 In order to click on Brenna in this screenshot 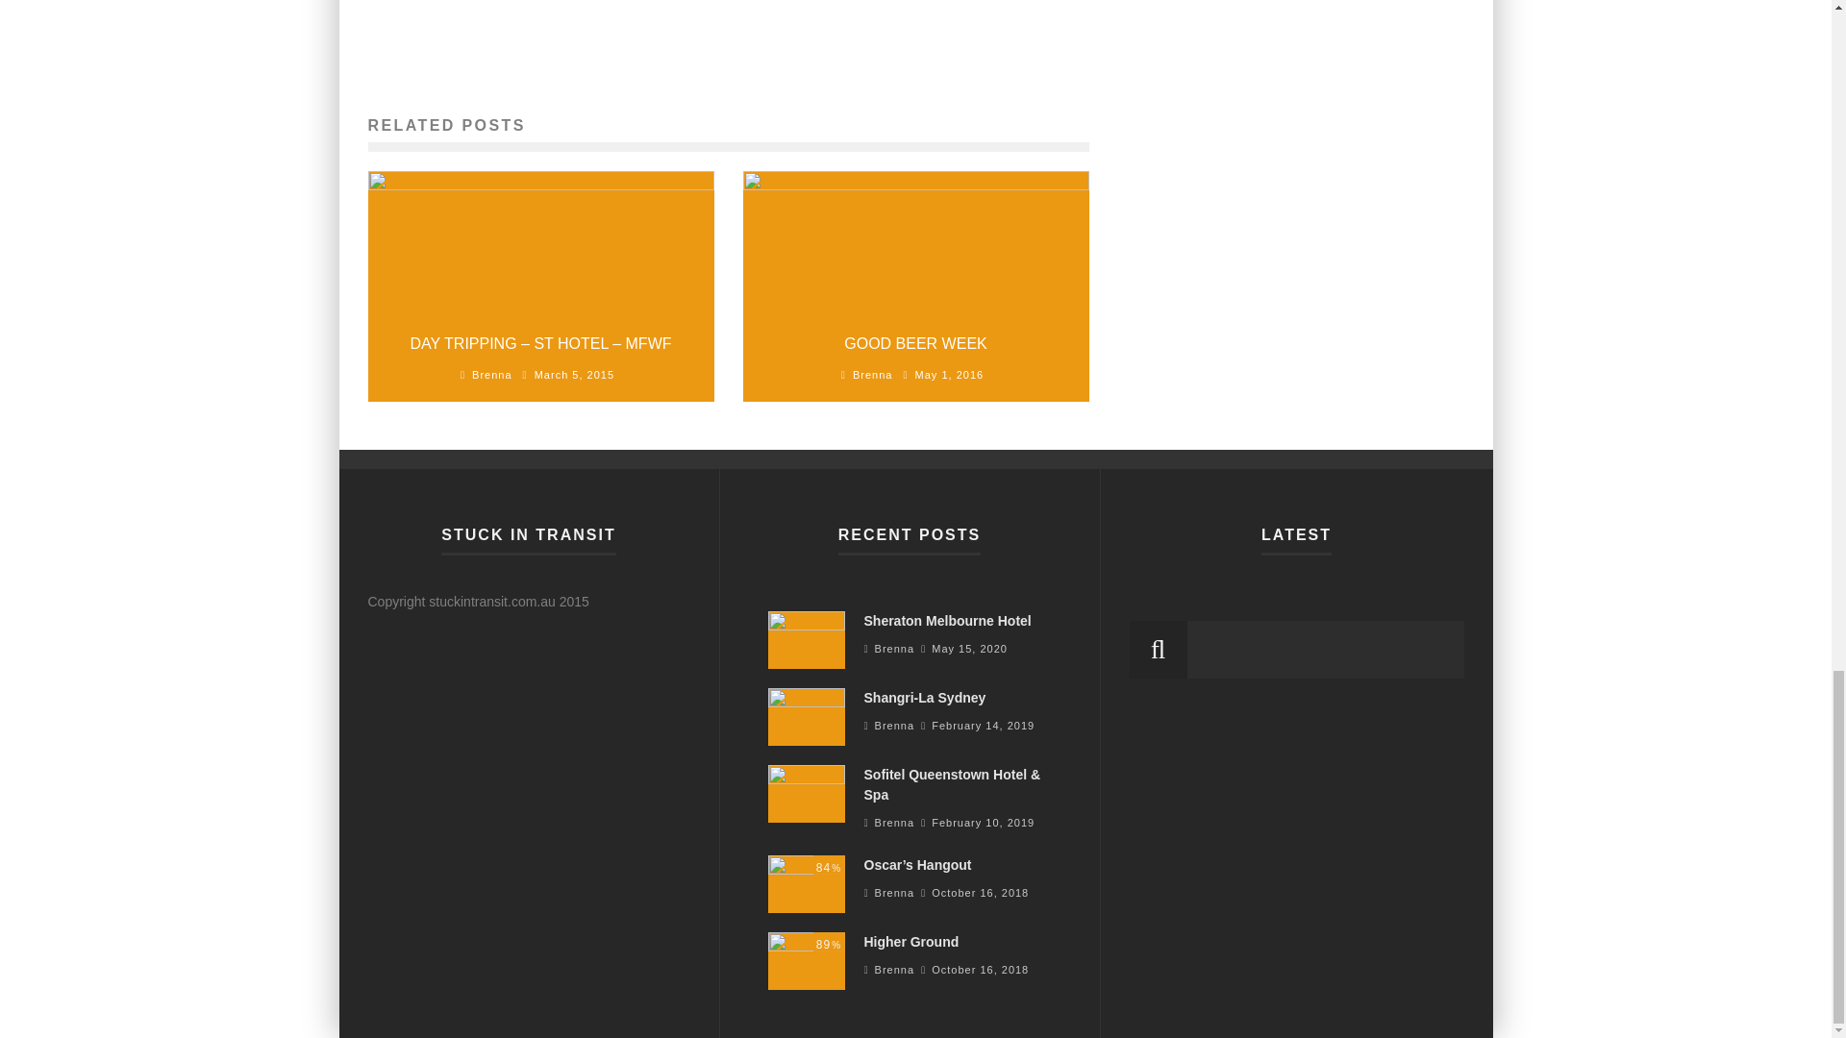, I will do `click(872, 375)`.